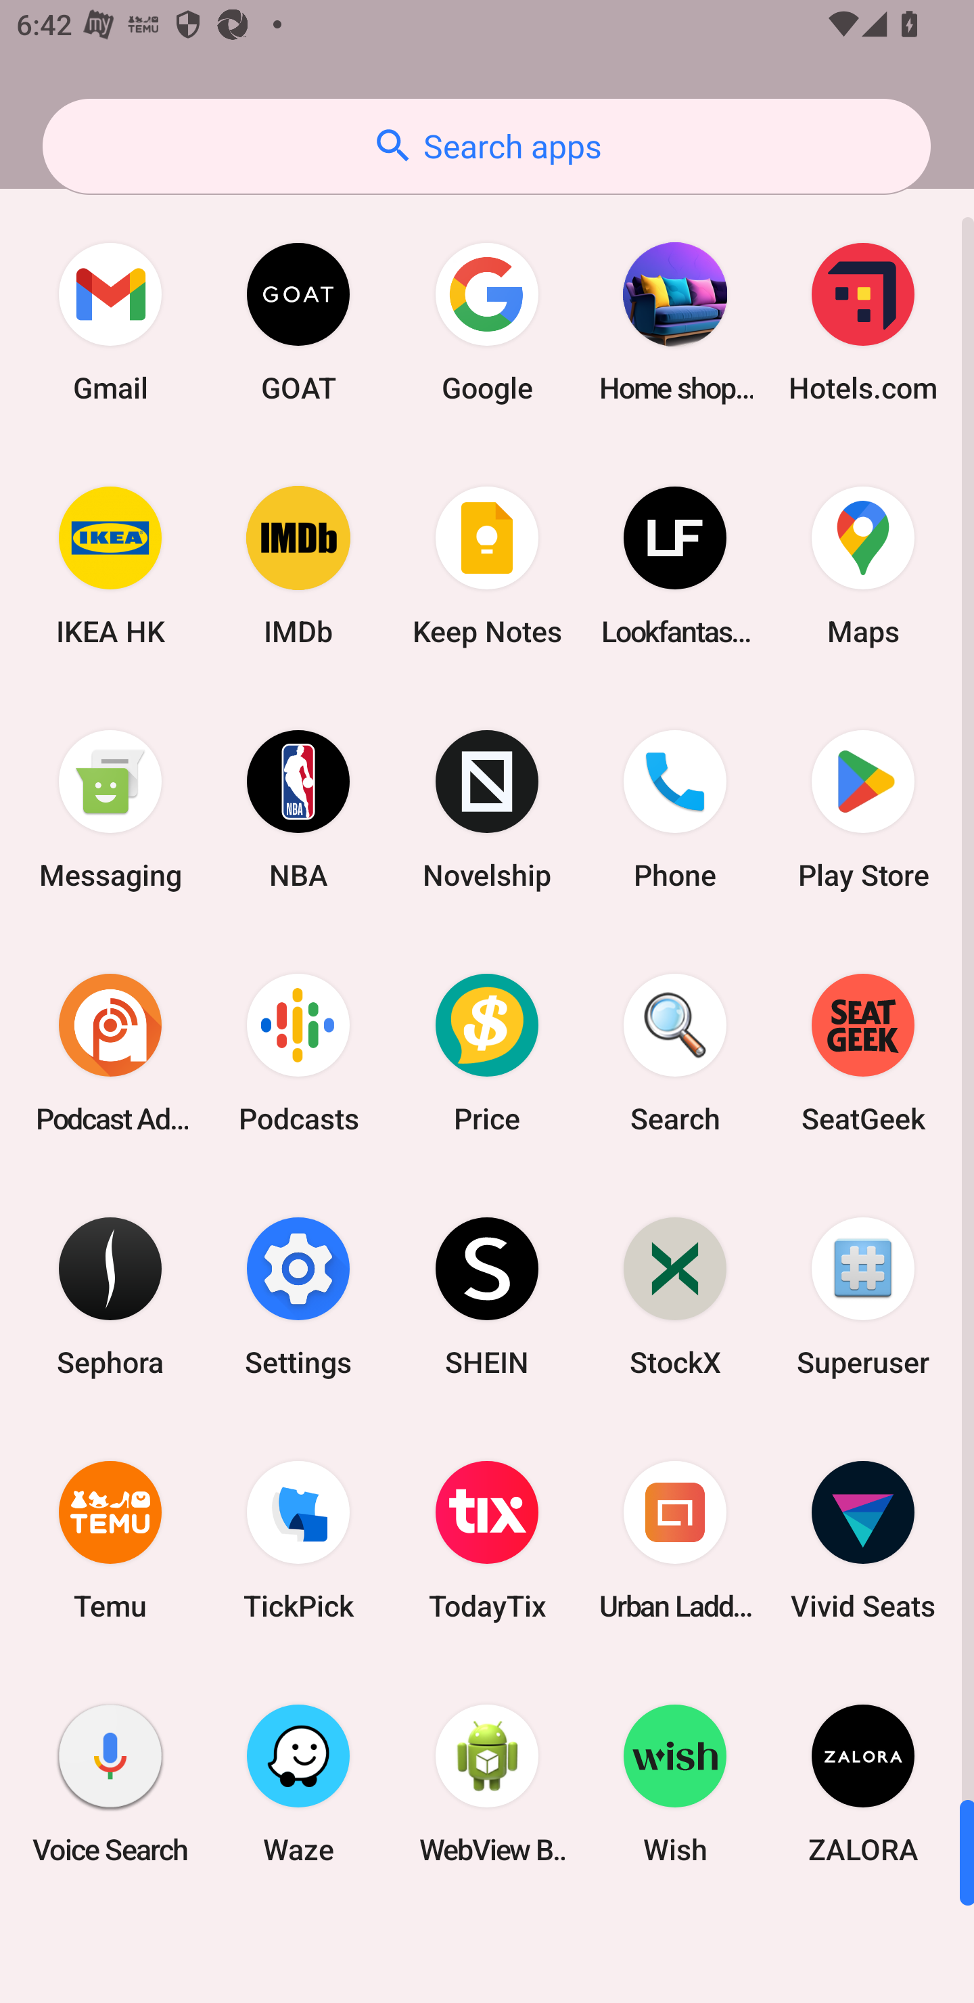  Describe the element at coordinates (487, 809) in the screenshot. I see `Novelship` at that location.